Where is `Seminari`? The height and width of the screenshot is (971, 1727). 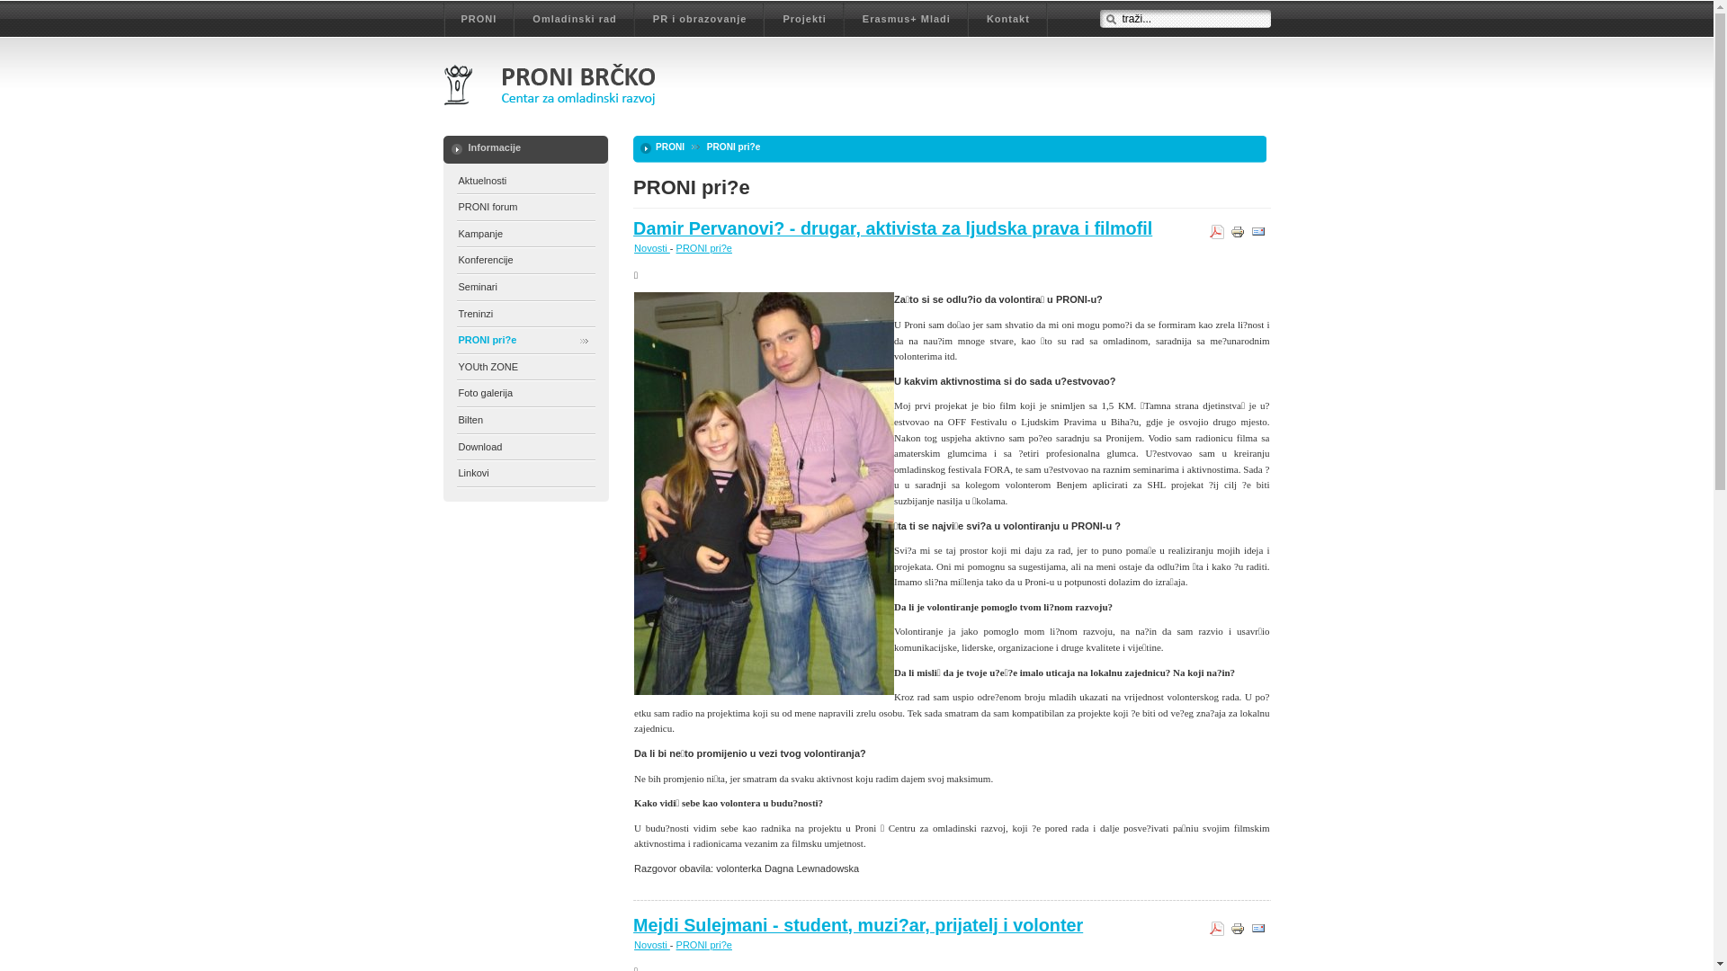
Seminari is located at coordinates (526, 288).